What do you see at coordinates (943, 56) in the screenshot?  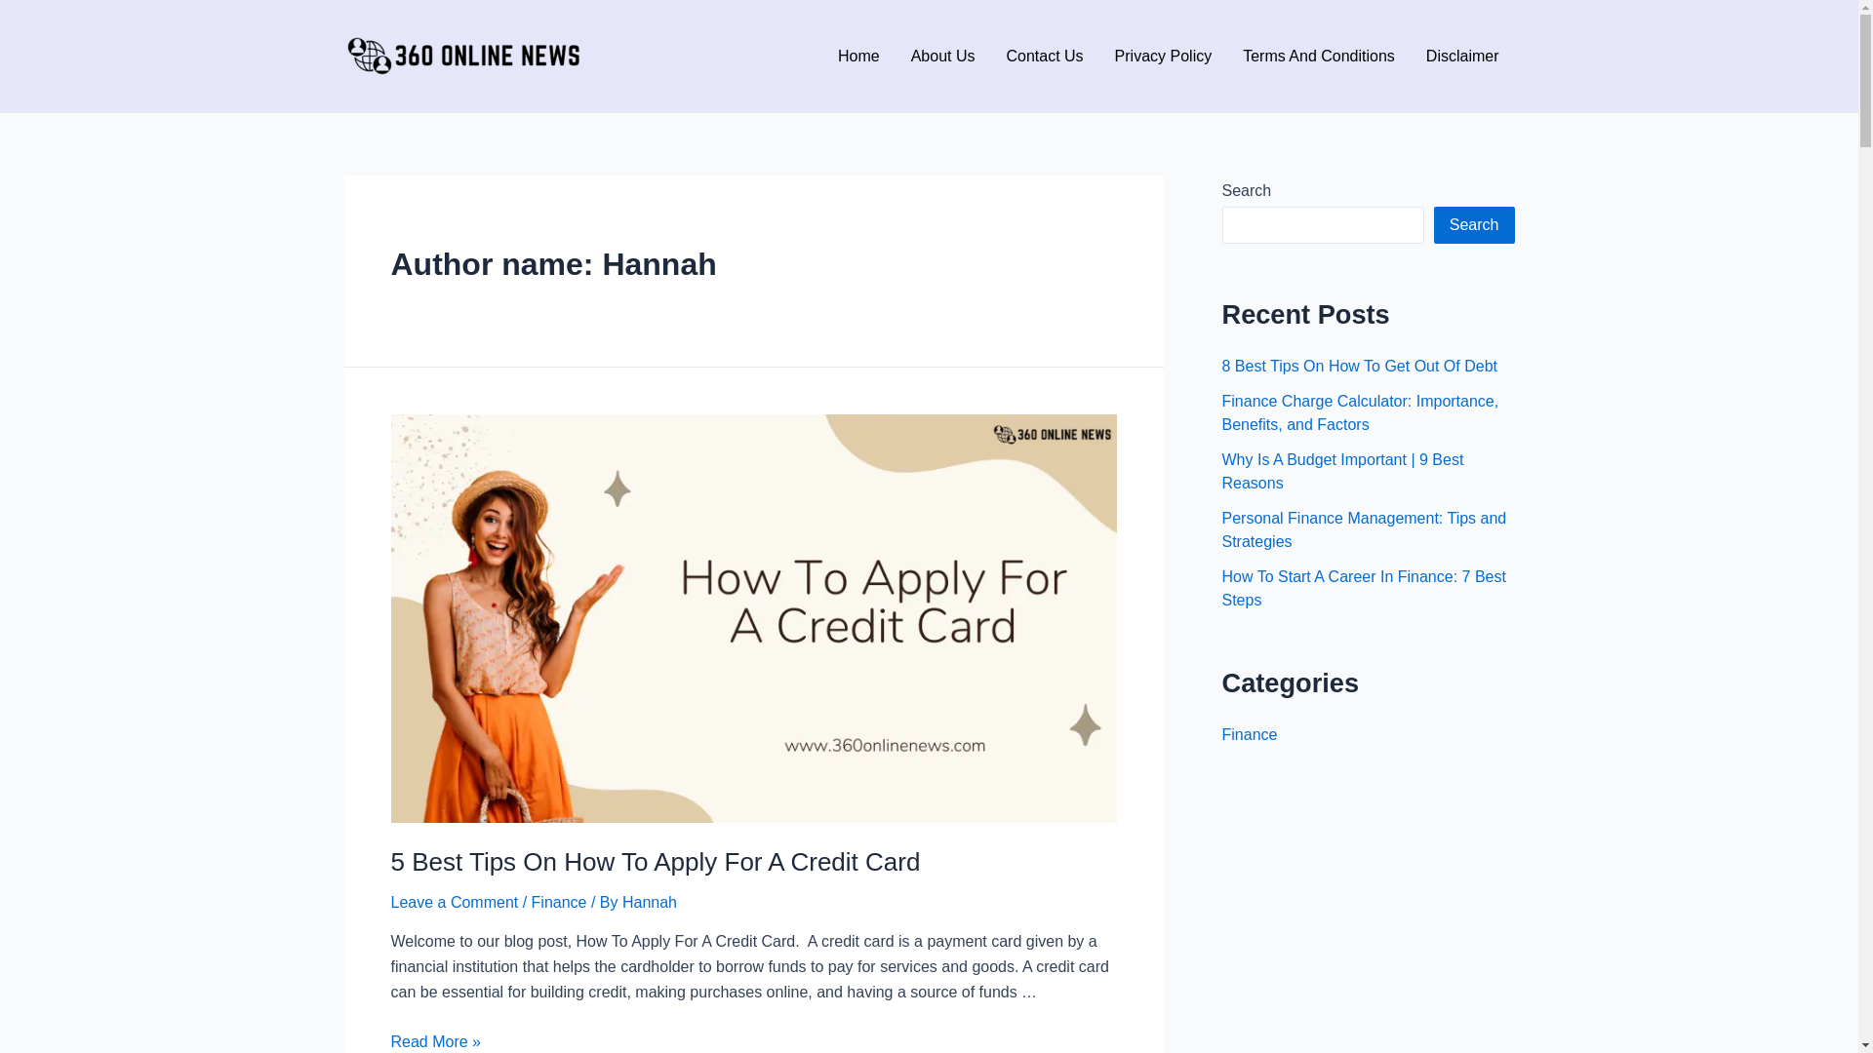 I see `About Us` at bounding box center [943, 56].